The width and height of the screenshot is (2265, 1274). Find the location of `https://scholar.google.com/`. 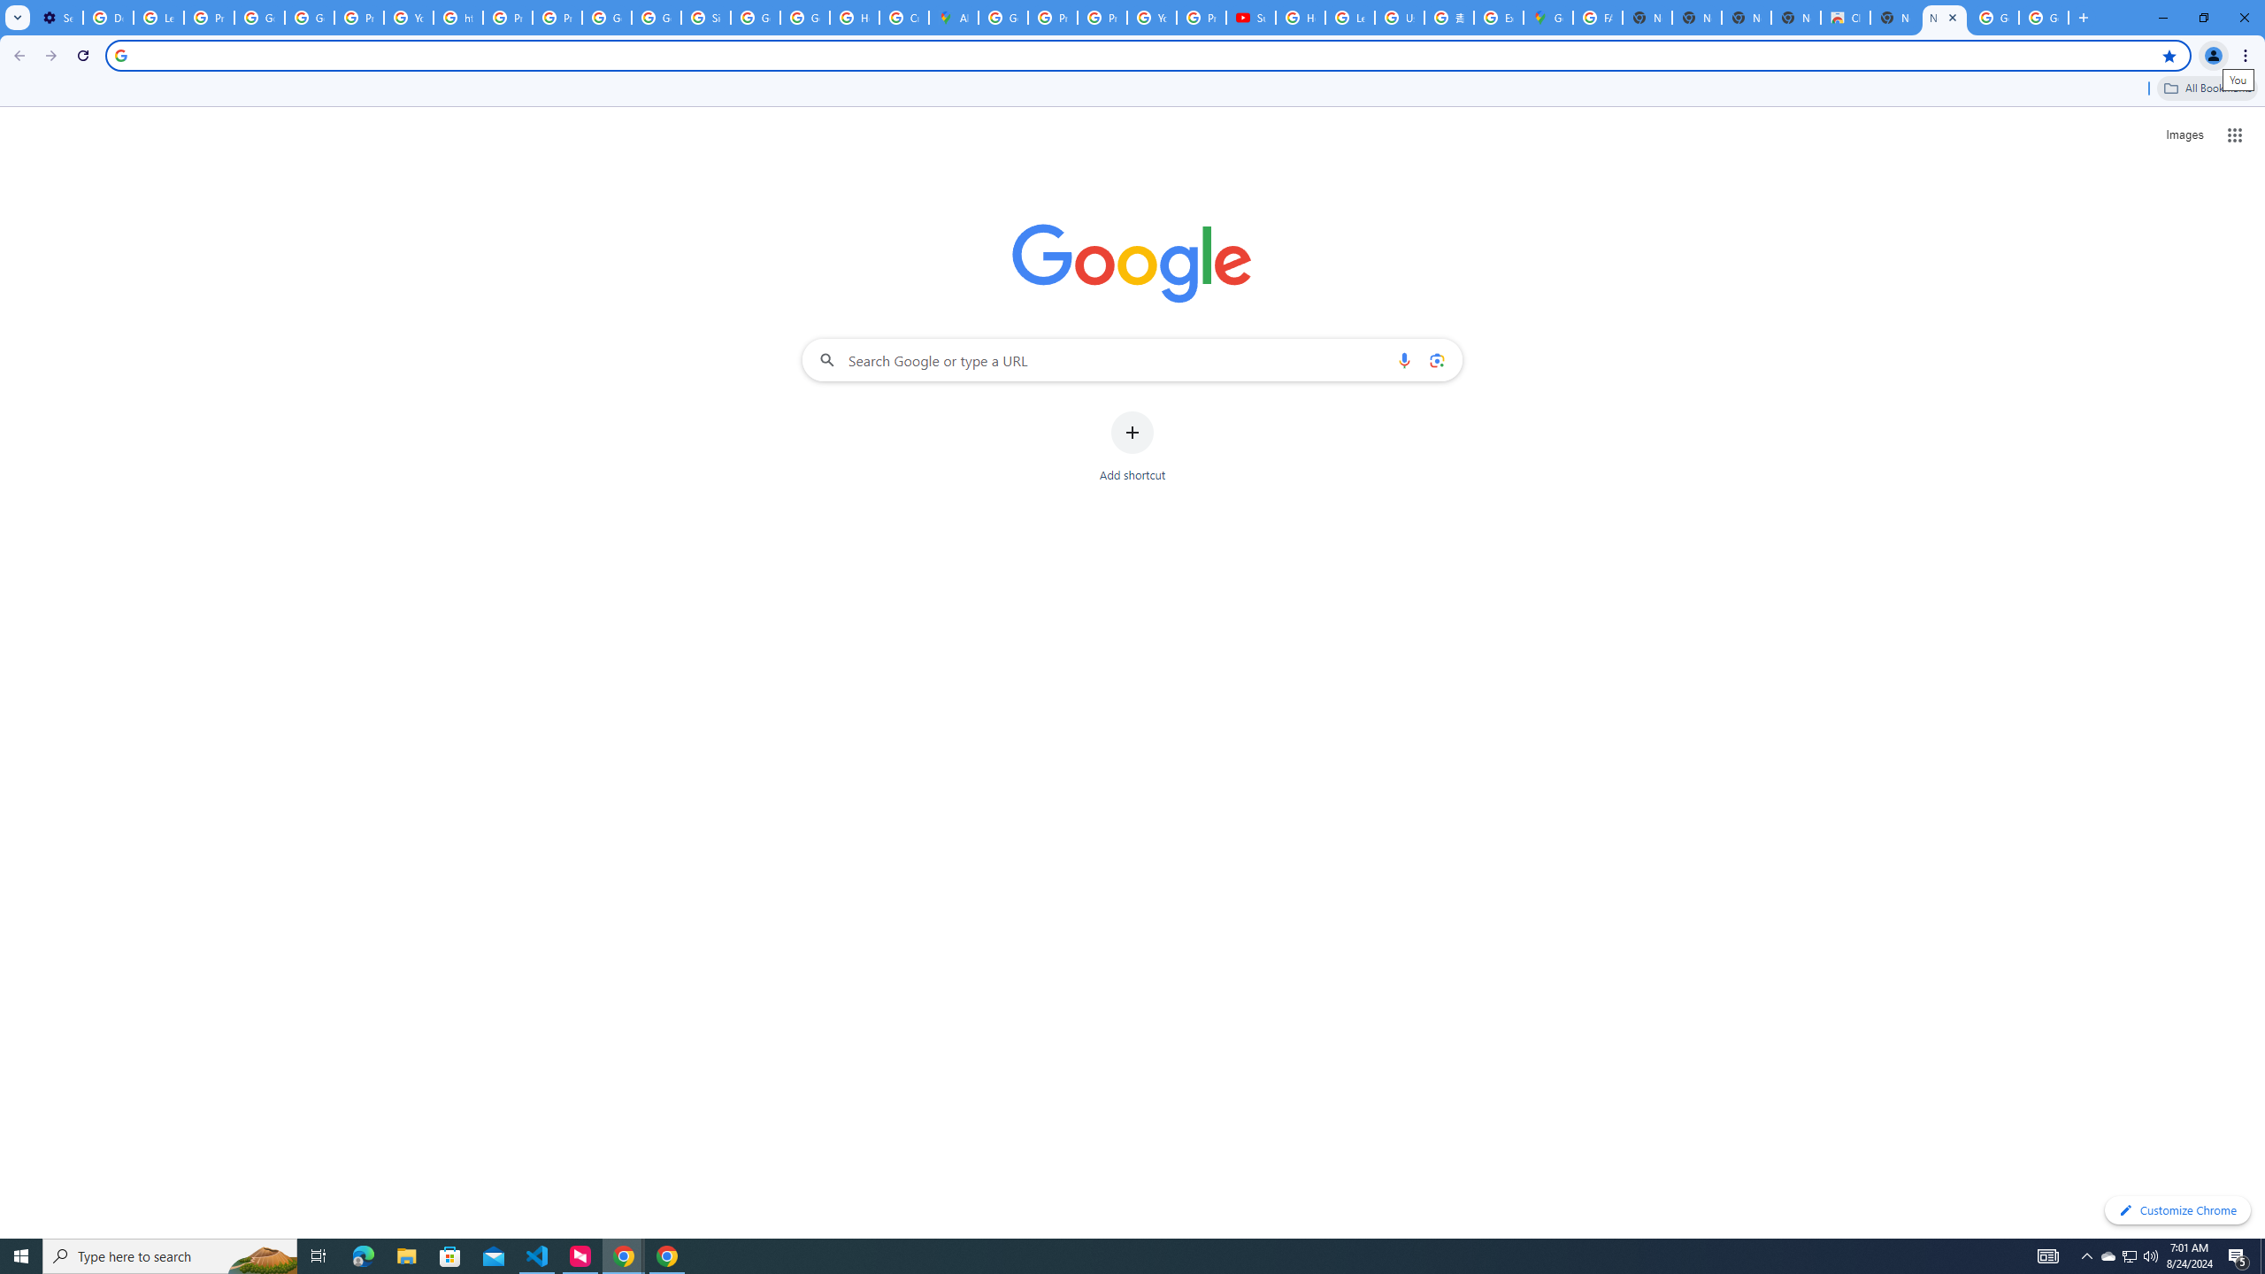

https://scholar.google.com/ is located at coordinates (458, 18).